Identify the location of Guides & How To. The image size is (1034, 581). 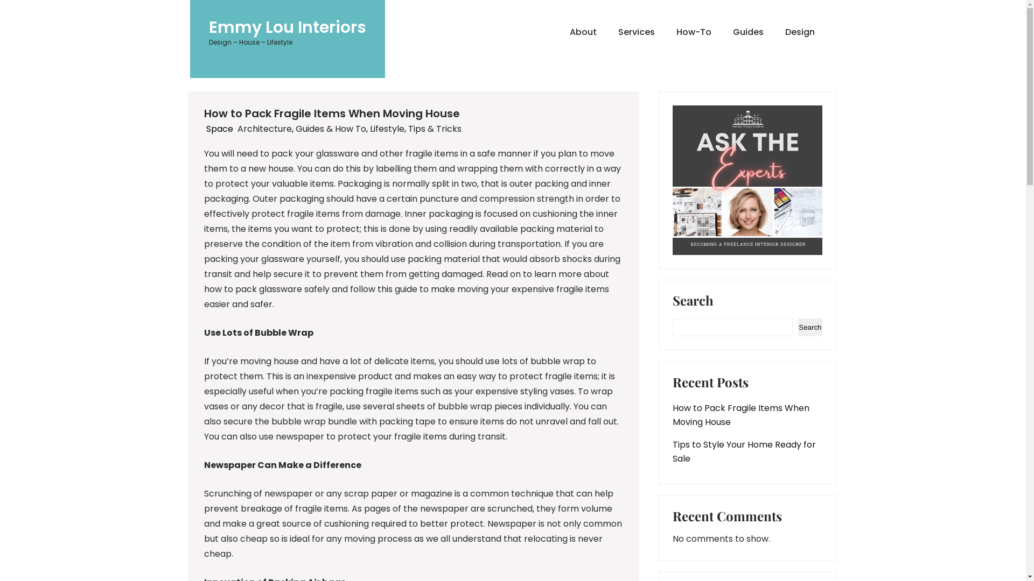
(331, 129).